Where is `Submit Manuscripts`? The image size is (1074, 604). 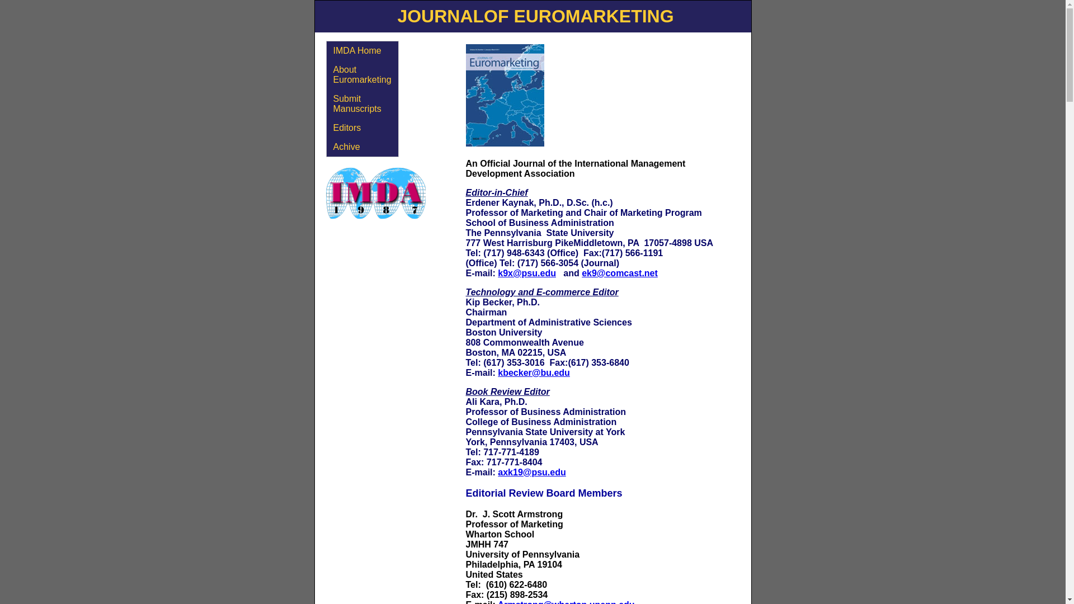
Submit Manuscripts is located at coordinates (362, 104).